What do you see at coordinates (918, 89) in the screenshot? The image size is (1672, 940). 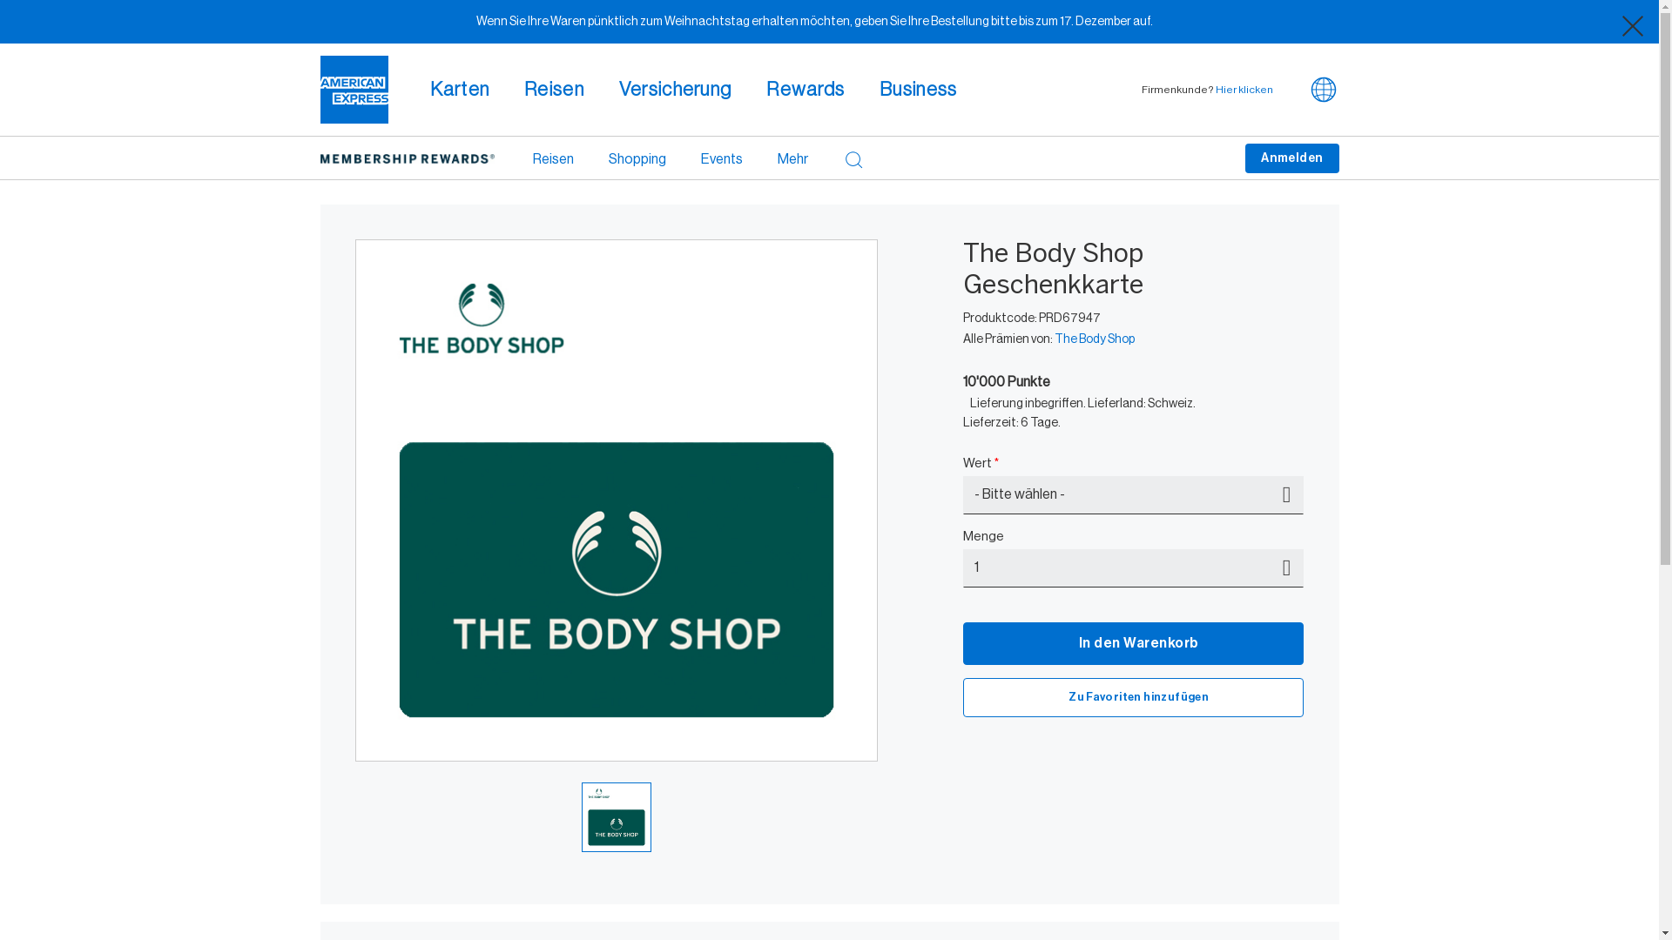 I see `Business` at bounding box center [918, 89].